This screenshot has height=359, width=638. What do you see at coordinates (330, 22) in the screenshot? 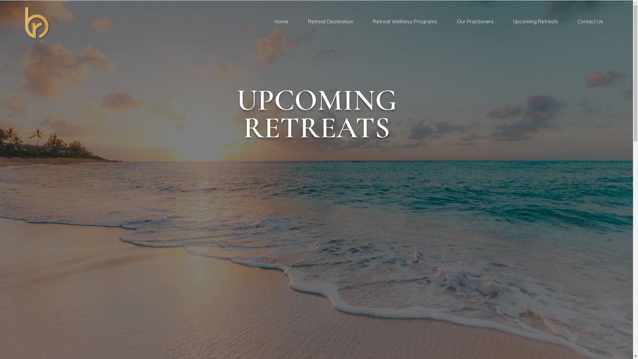
I see `Retreat Destination` at bounding box center [330, 22].